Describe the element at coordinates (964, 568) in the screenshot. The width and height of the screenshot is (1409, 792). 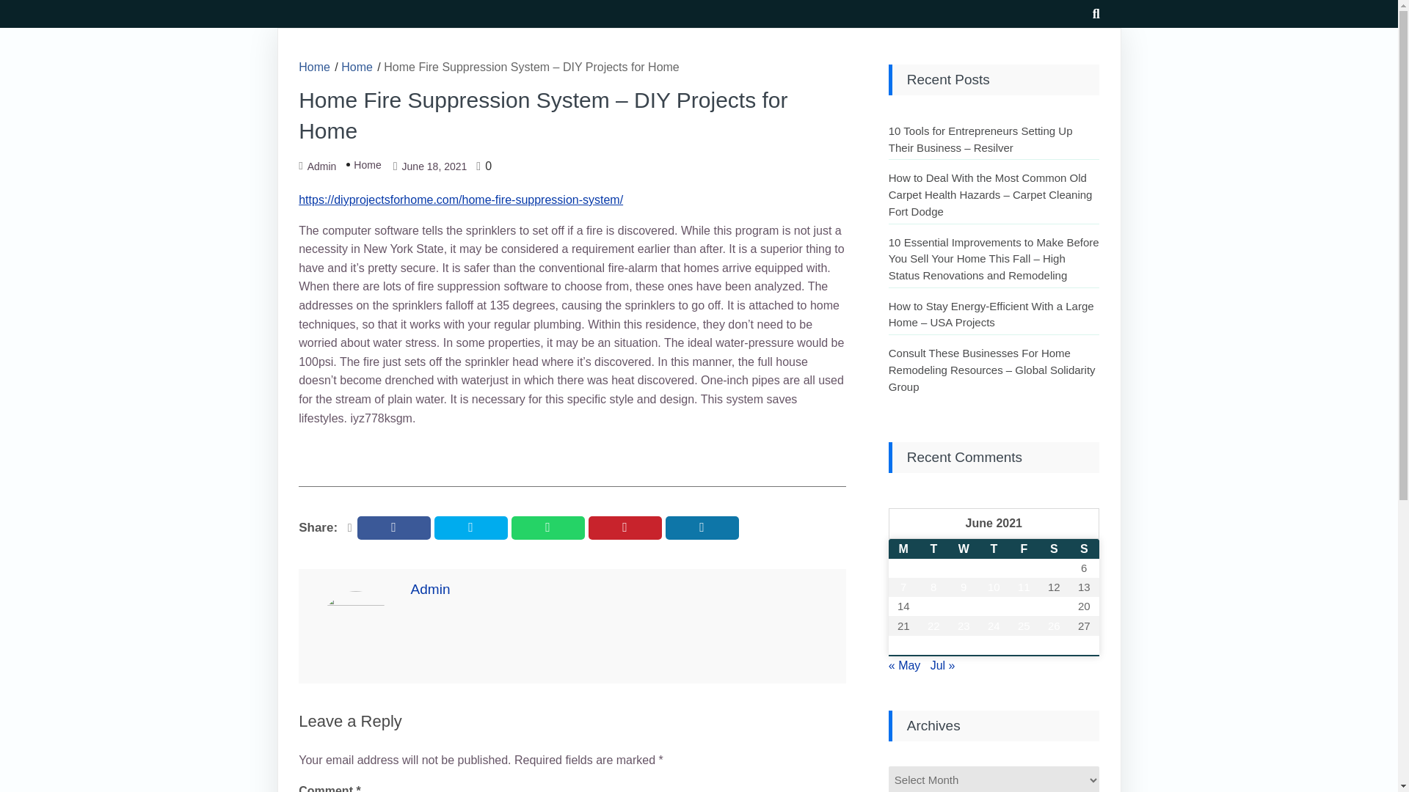
I see `2` at that location.